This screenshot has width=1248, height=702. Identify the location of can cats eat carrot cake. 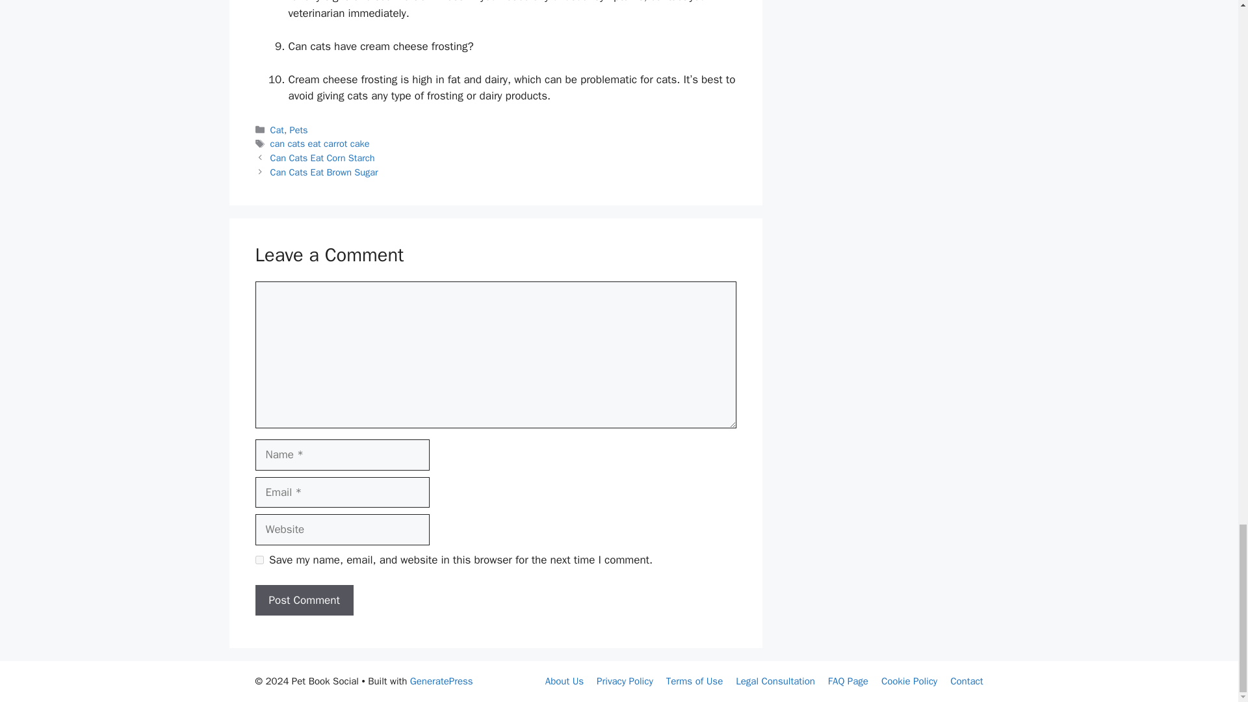
(320, 143).